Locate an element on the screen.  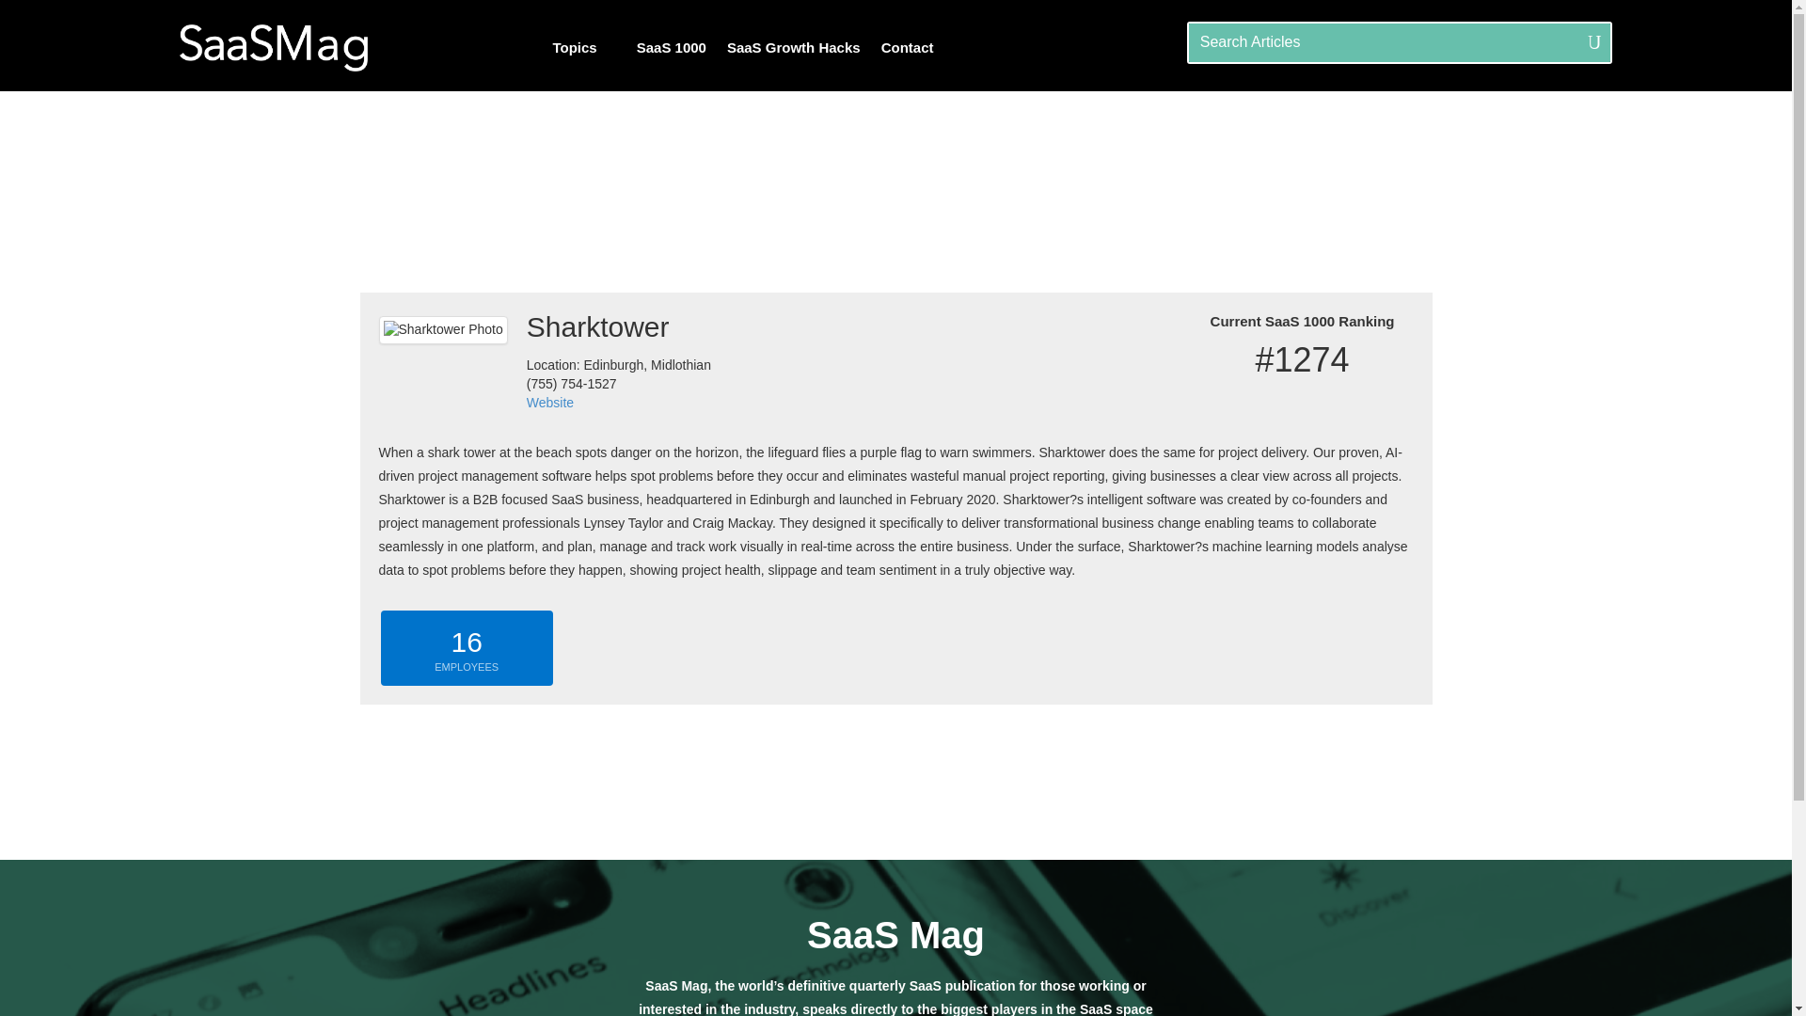
Sharktower Photo is located at coordinates (442, 329).